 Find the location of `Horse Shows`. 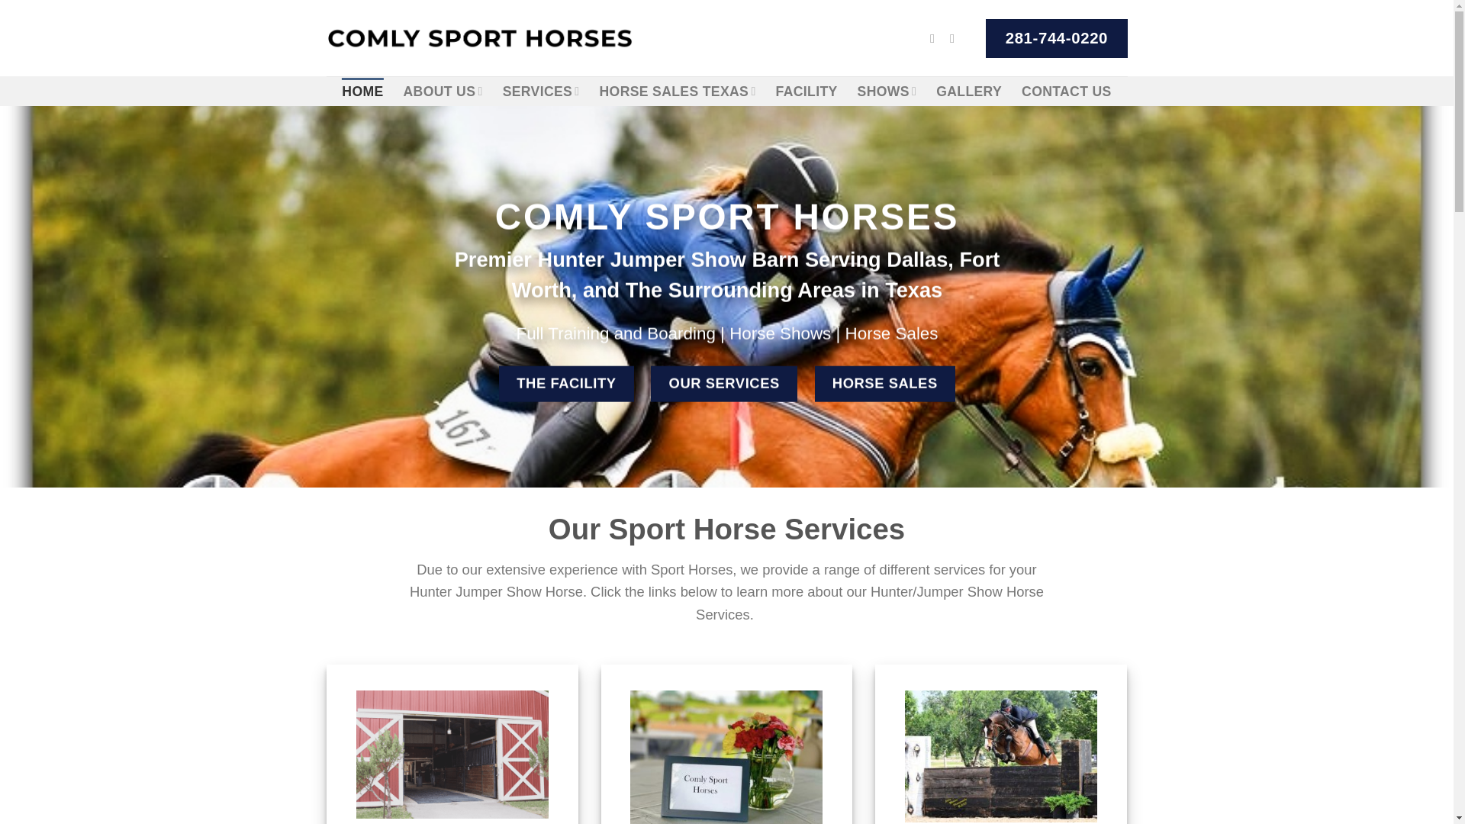

Horse Shows is located at coordinates (782, 334).